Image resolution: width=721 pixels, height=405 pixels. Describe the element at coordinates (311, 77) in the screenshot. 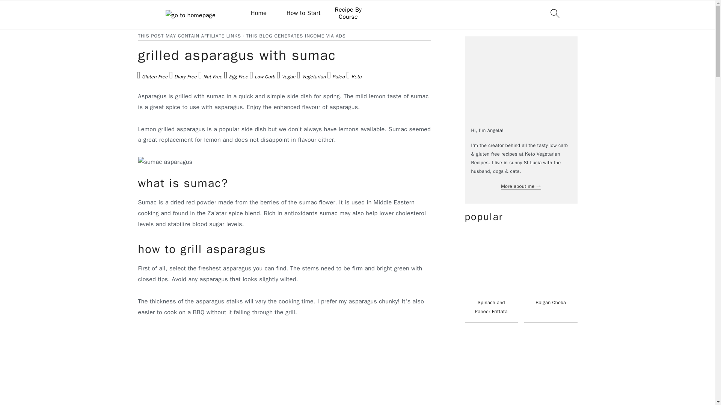

I see `Vegetarian` at that location.